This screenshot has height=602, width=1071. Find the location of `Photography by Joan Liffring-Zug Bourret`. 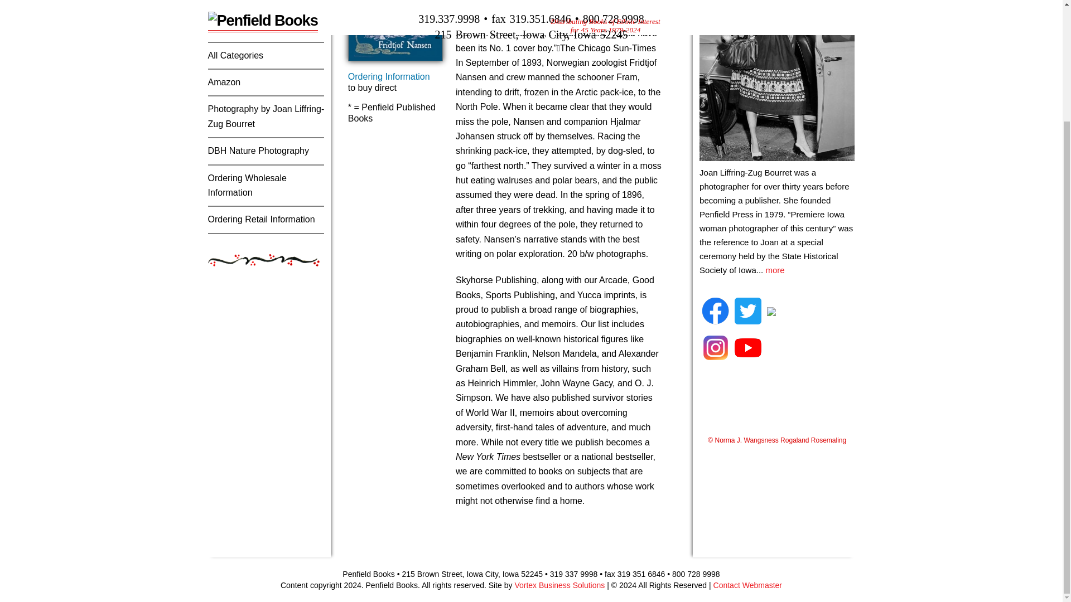

Photography by Joan Liffring-Zug Bourret is located at coordinates (266, 116).